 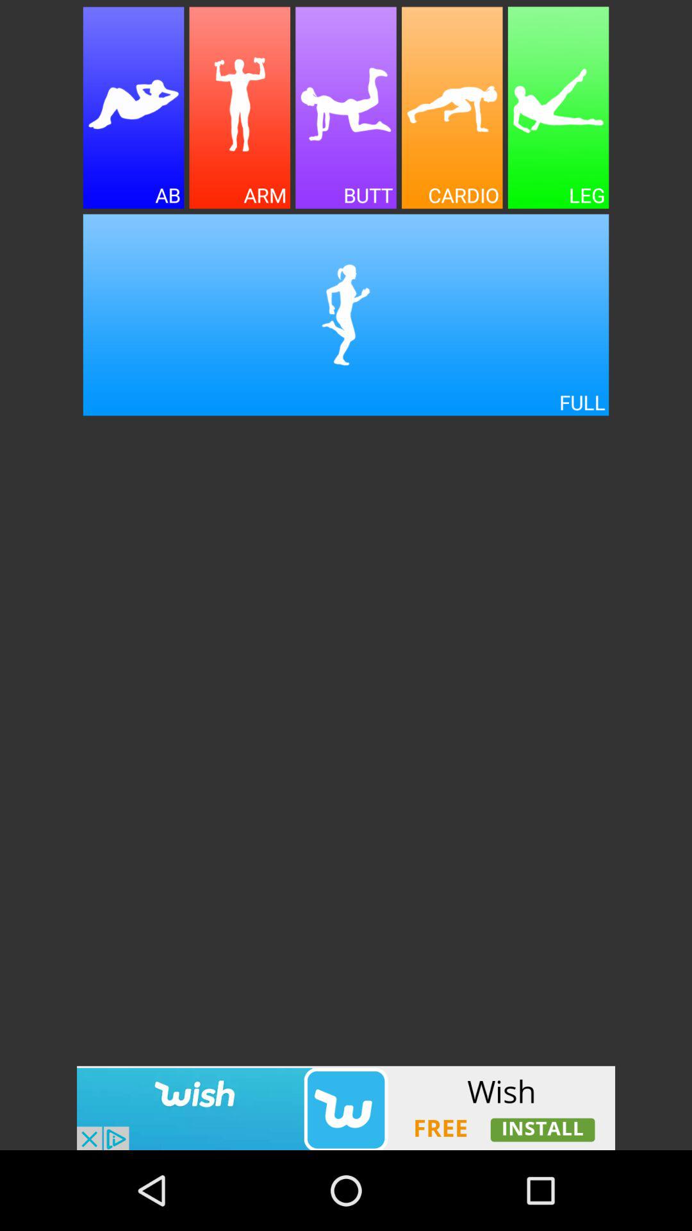 I want to click on share the article, so click(x=240, y=108).